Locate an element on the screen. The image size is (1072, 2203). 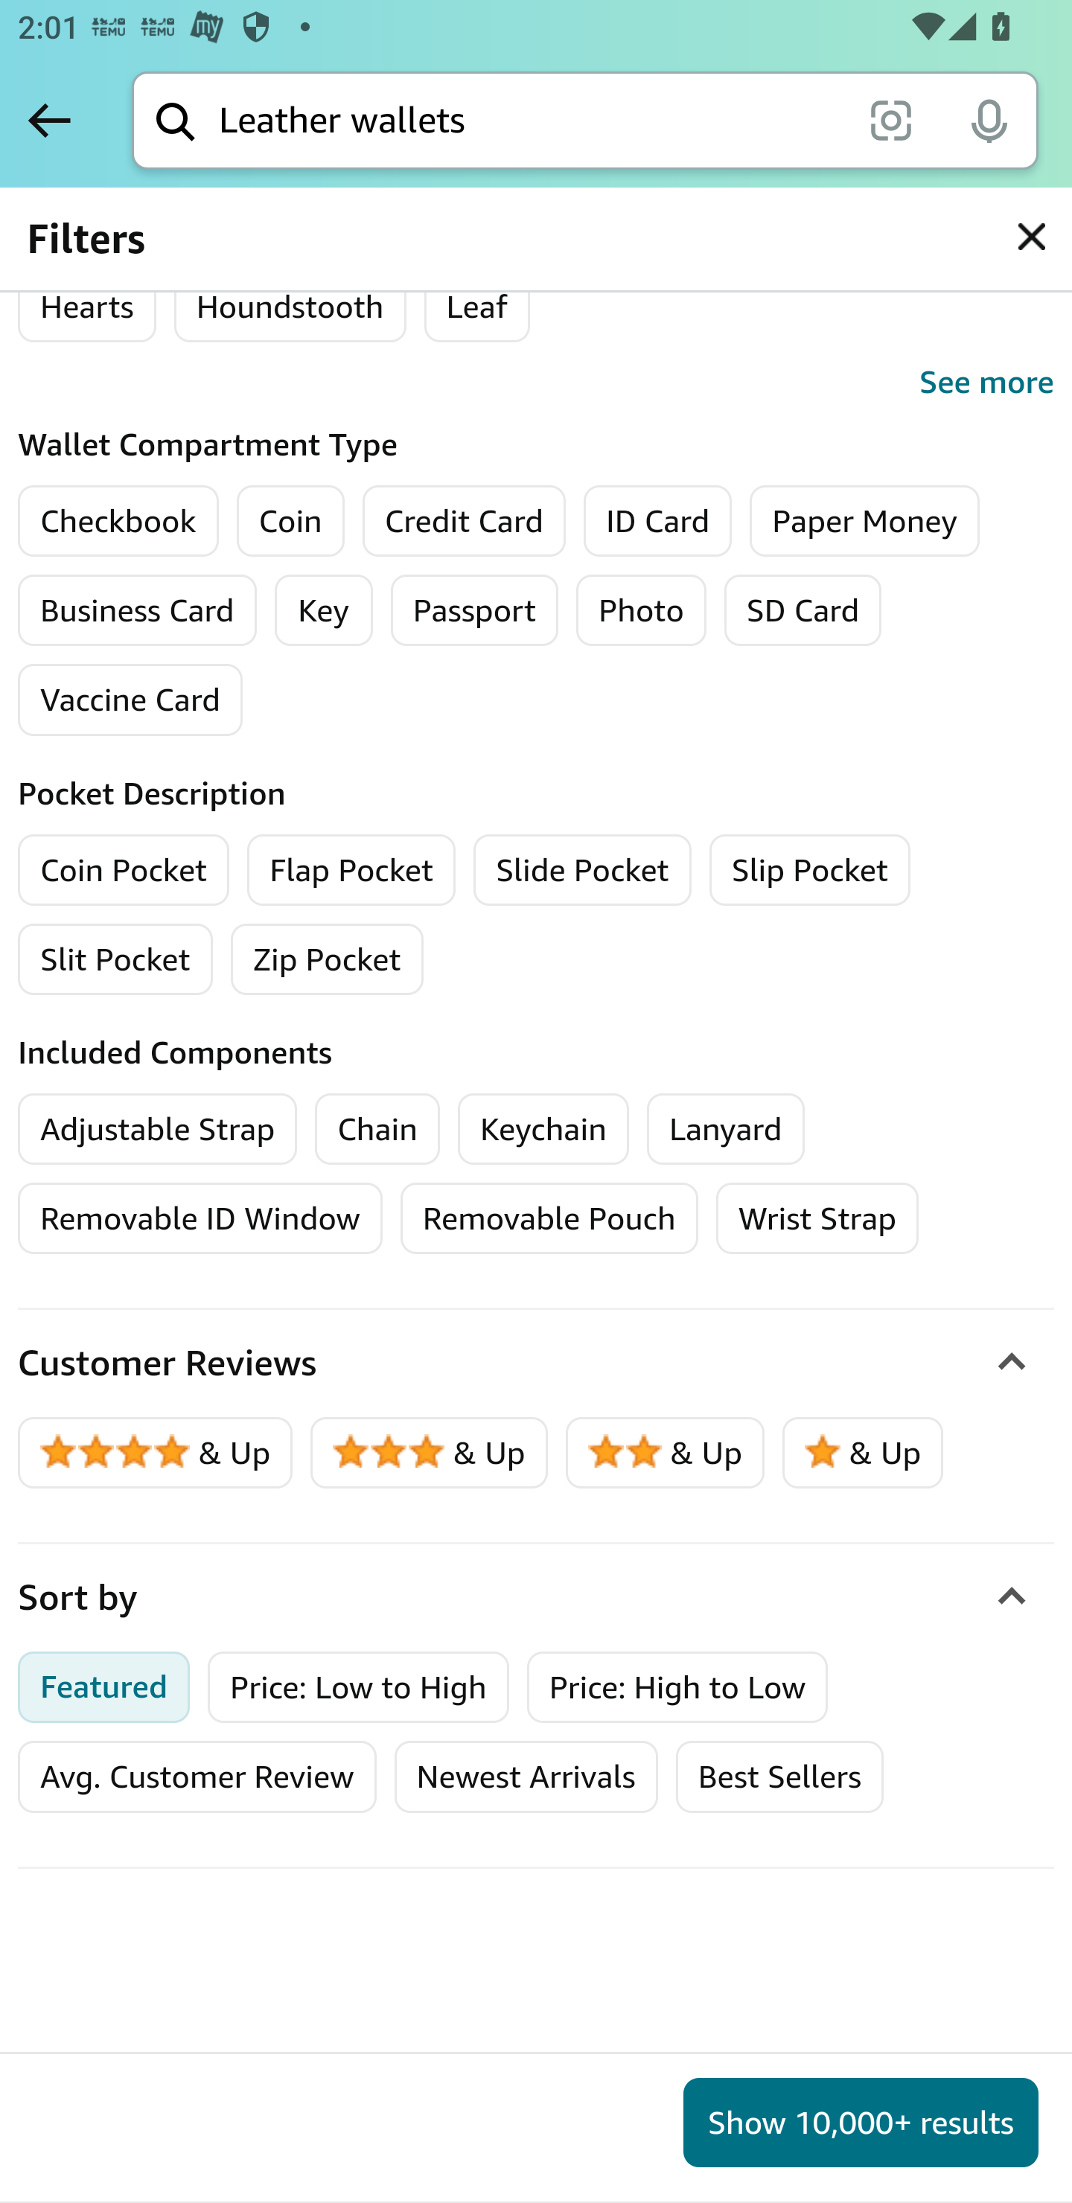
Flap Pocket is located at coordinates (351, 869).